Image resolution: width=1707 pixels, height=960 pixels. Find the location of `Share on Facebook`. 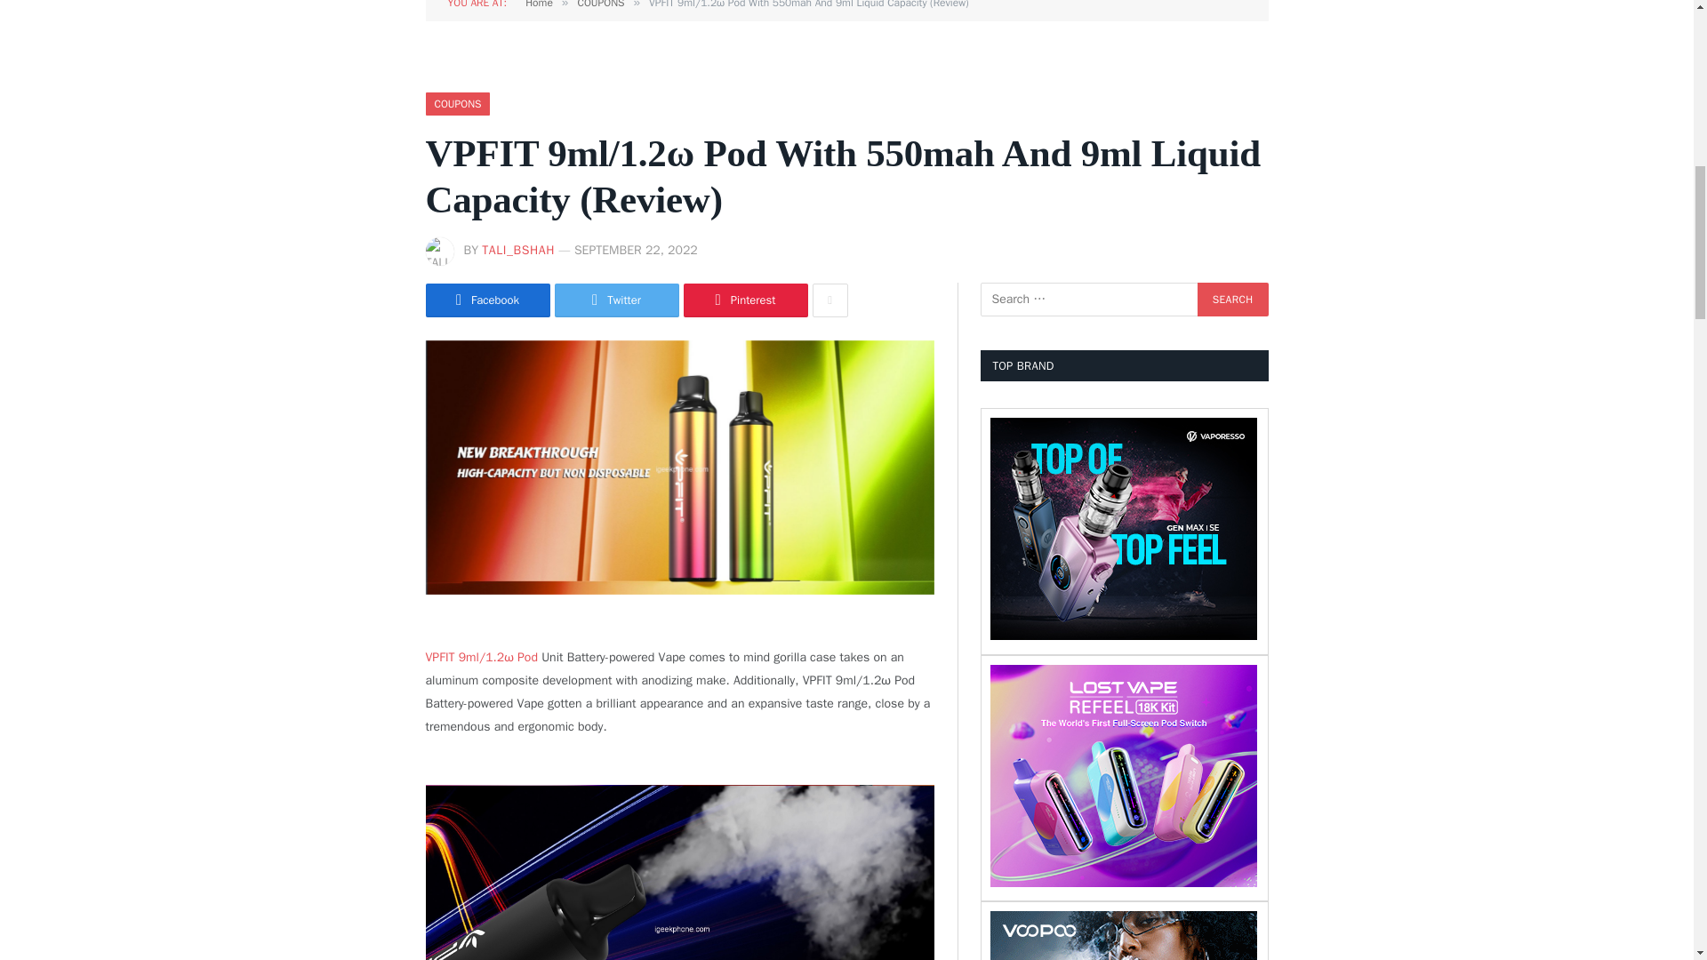

Share on Facebook is located at coordinates (487, 300).